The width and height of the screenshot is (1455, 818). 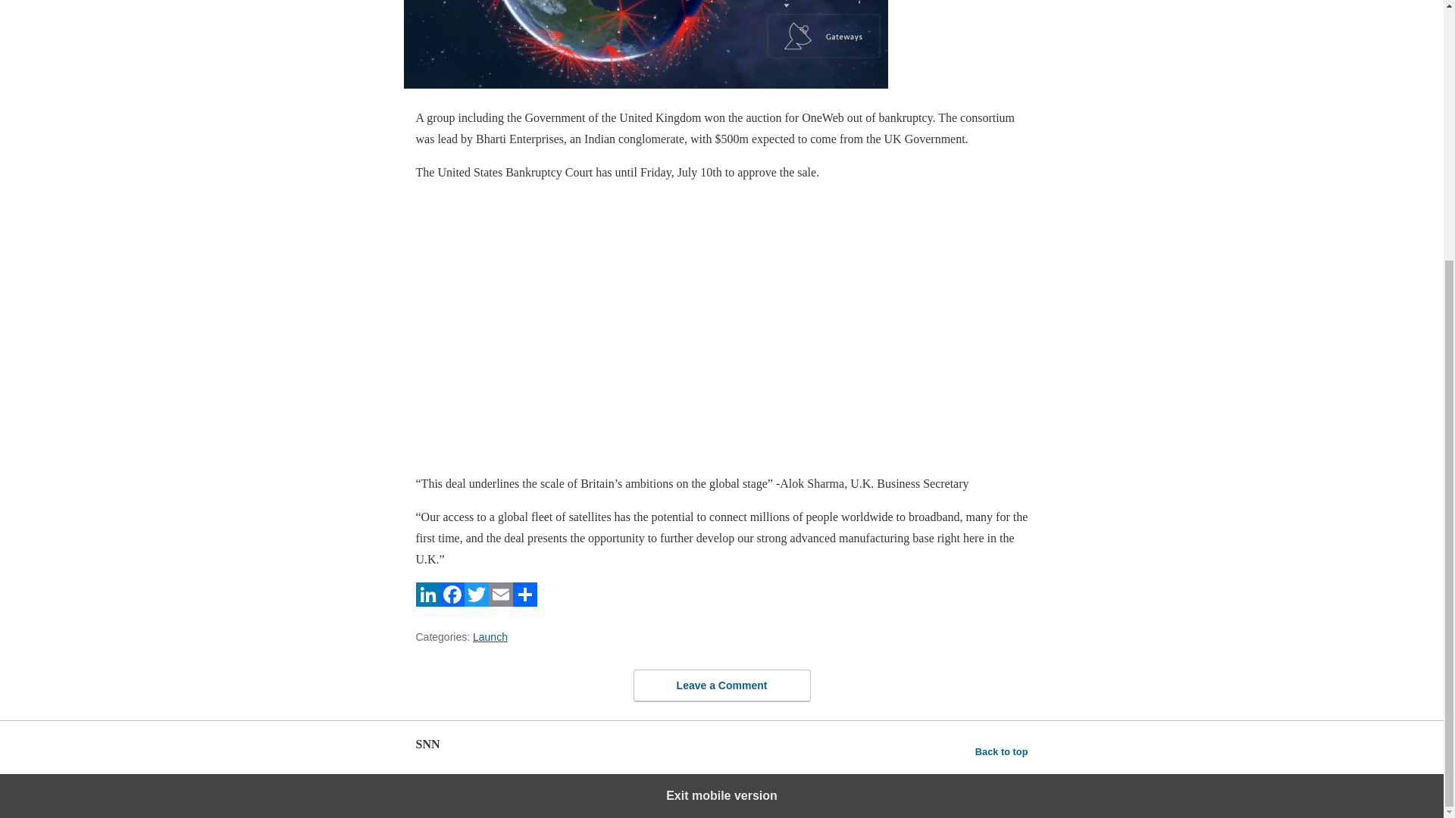 What do you see at coordinates (476, 602) in the screenshot?
I see `Twitter` at bounding box center [476, 602].